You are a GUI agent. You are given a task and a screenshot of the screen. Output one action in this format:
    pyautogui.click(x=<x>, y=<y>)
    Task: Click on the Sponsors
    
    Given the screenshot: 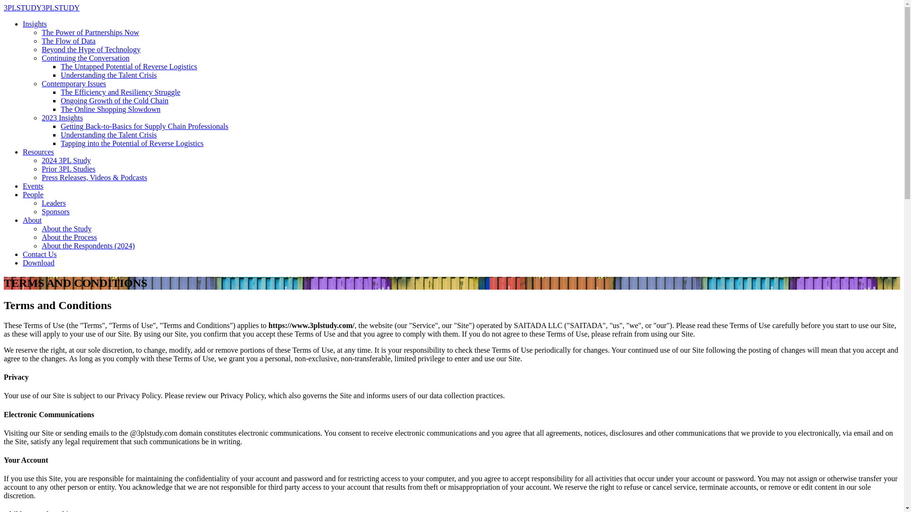 What is the action you would take?
    pyautogui.click(x=56, y=211)
    